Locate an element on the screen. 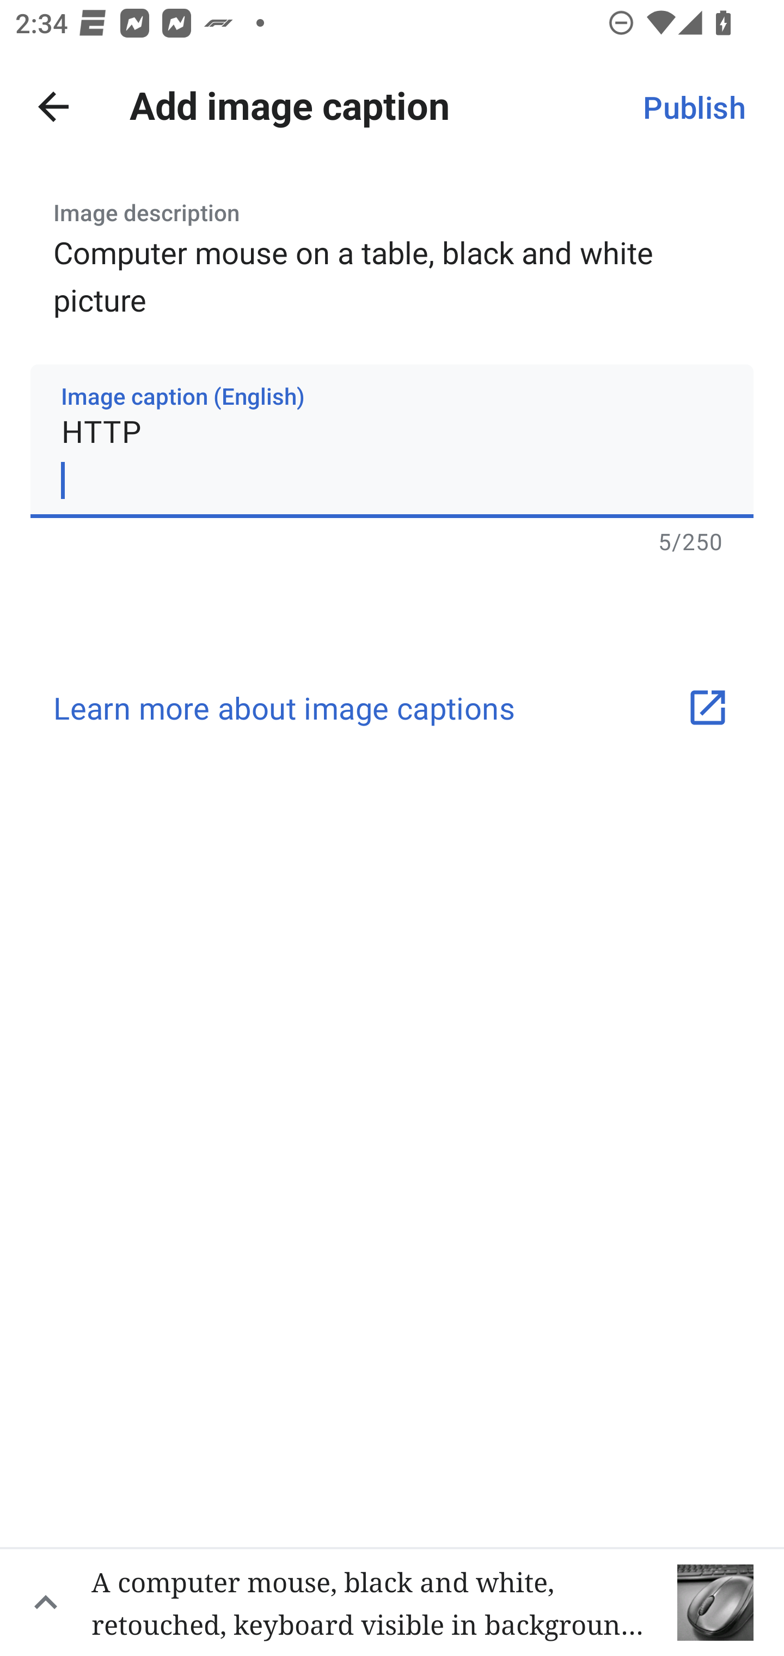 Image resolution: width=784 pixels, height=1656 pixels. Publish is located at coordinates (694, 107).